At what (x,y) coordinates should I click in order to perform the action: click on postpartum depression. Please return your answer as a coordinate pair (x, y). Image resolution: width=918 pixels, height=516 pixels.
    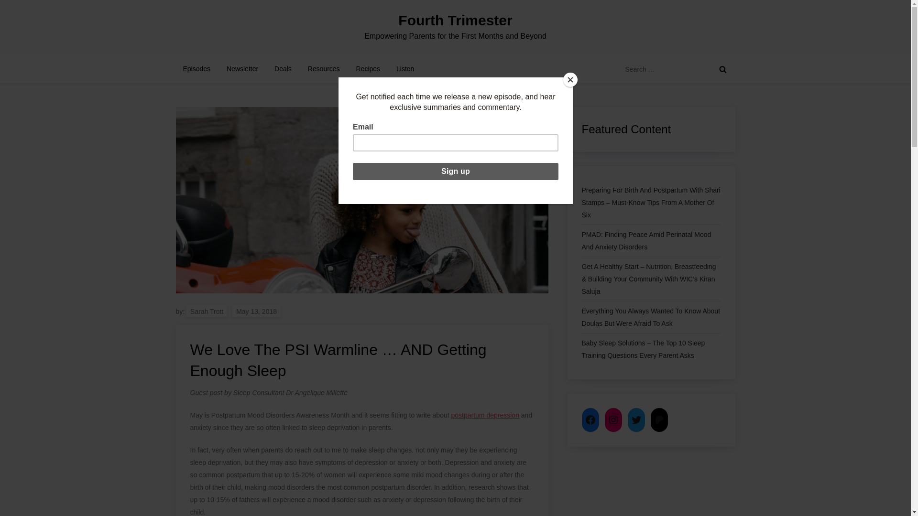
    Looking at the image, I should click on (485, 415).